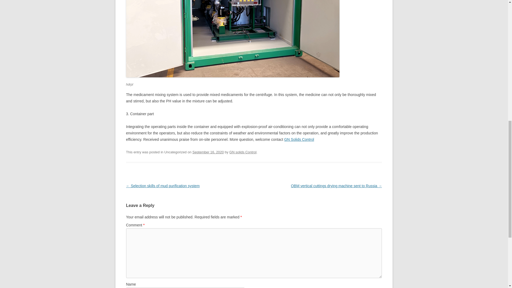 The height and width of the screenshot is (288, 512). Describe the element at coordinates (243, 152) in the screenshot. I see `GN solids Control` at that location.